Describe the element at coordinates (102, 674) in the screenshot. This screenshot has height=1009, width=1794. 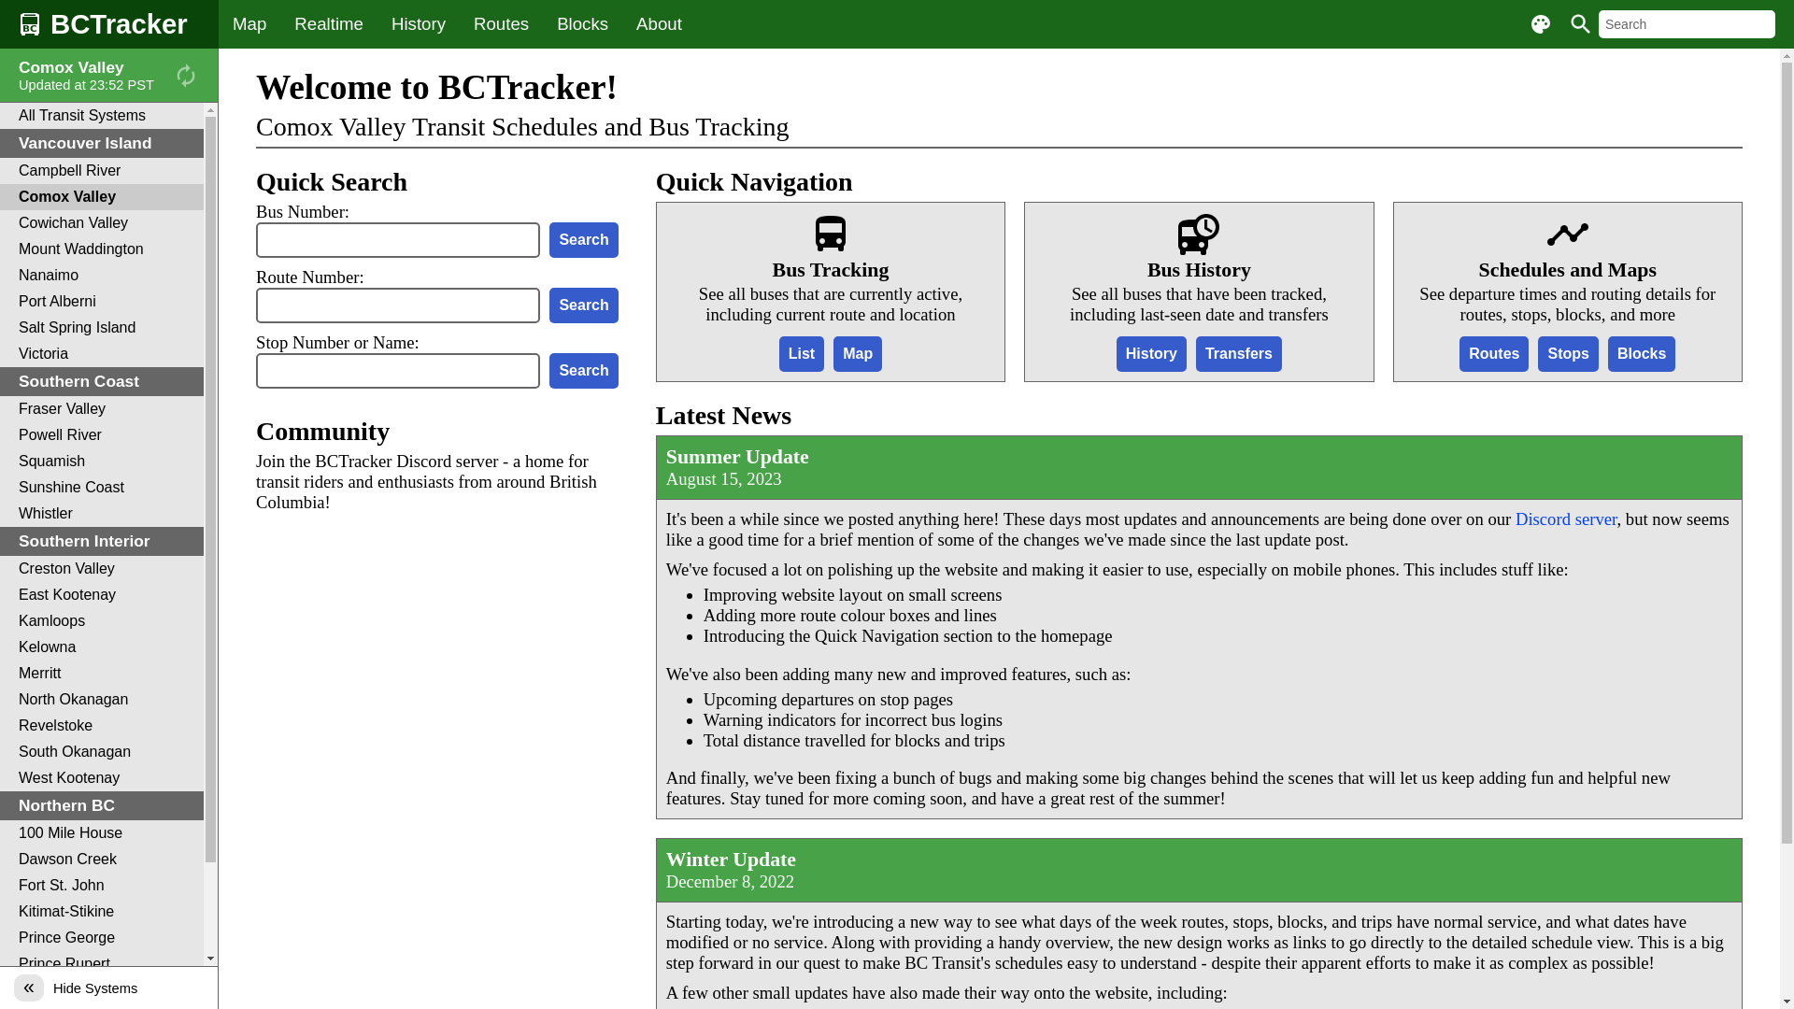
I see `Merritt` at that location.